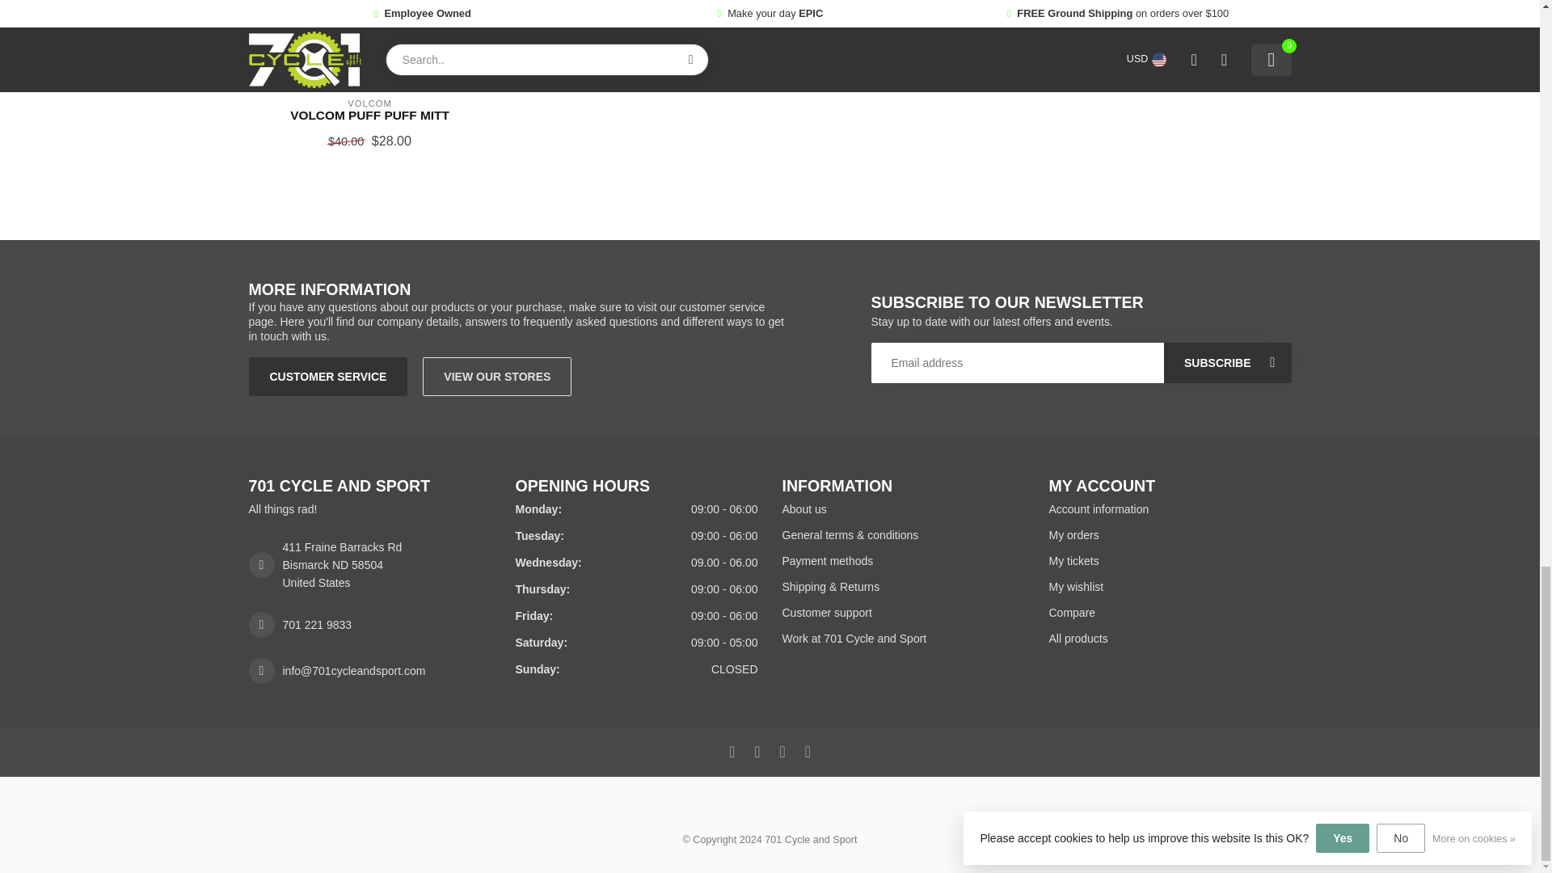 This screenshot has width=1552, height=873. What do you see at coordinates (370, 44) in the screenshot?
I see `Volcom Volcom Puff Puff Mitt` at bounding box center [370, 44].